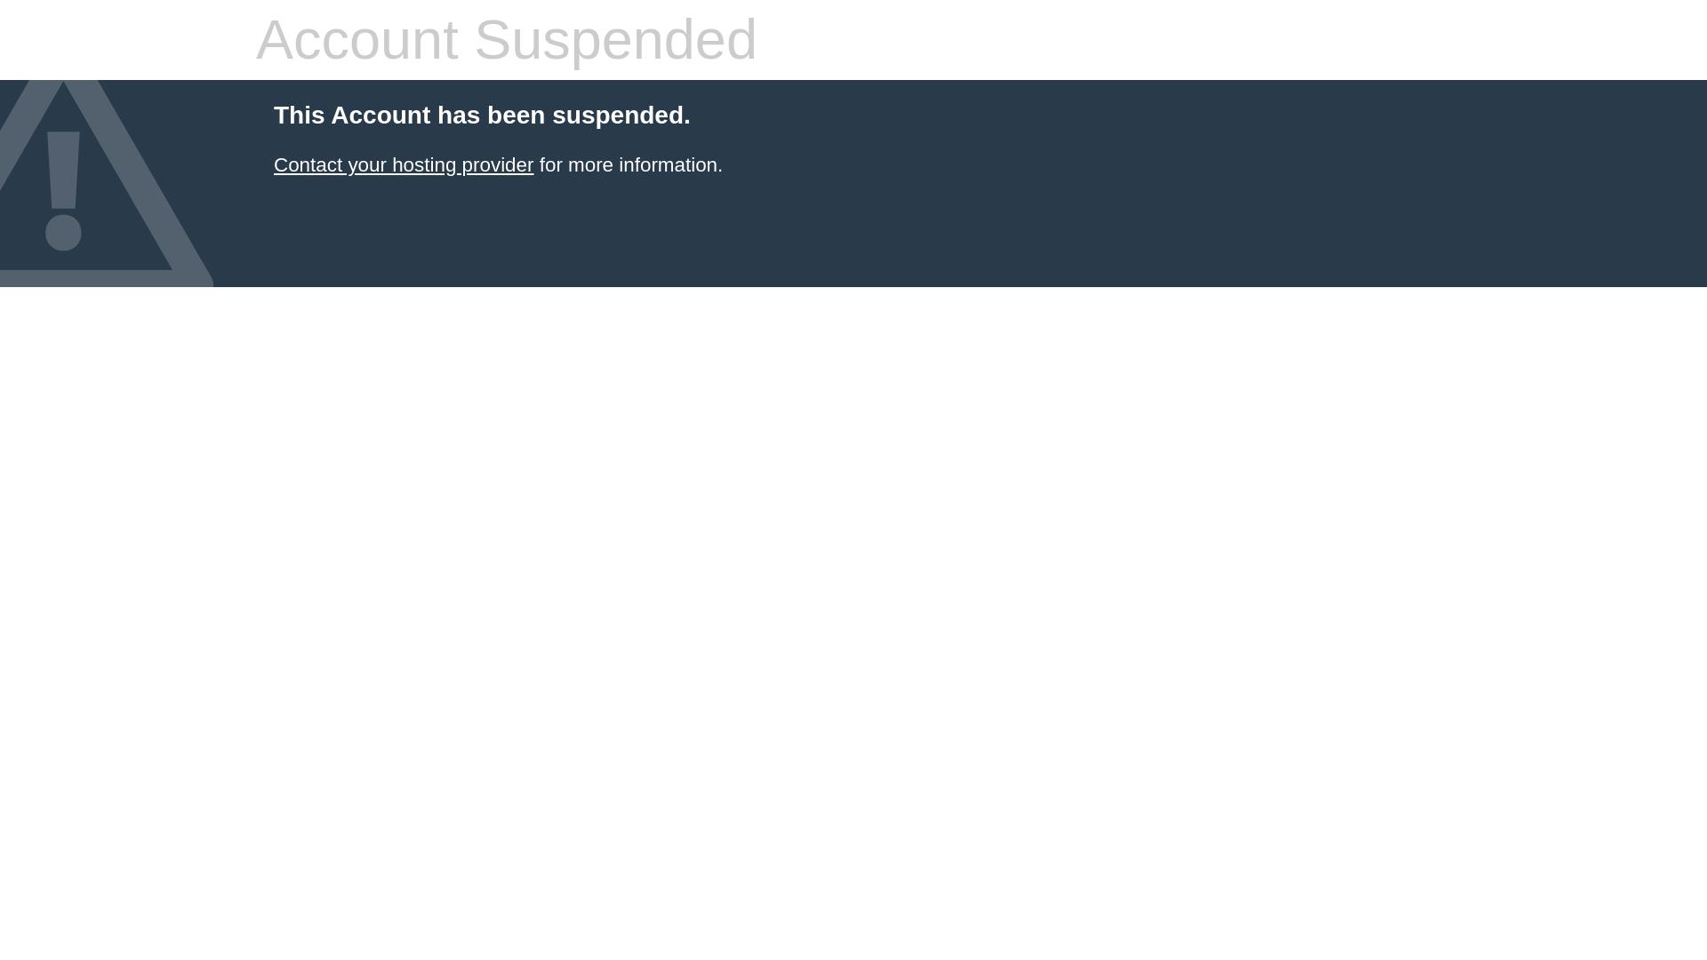  What do you see at coordinates (403, 164) in the screenshot?
I see `Contact your hosting provider` at bounding box center [403, 164].